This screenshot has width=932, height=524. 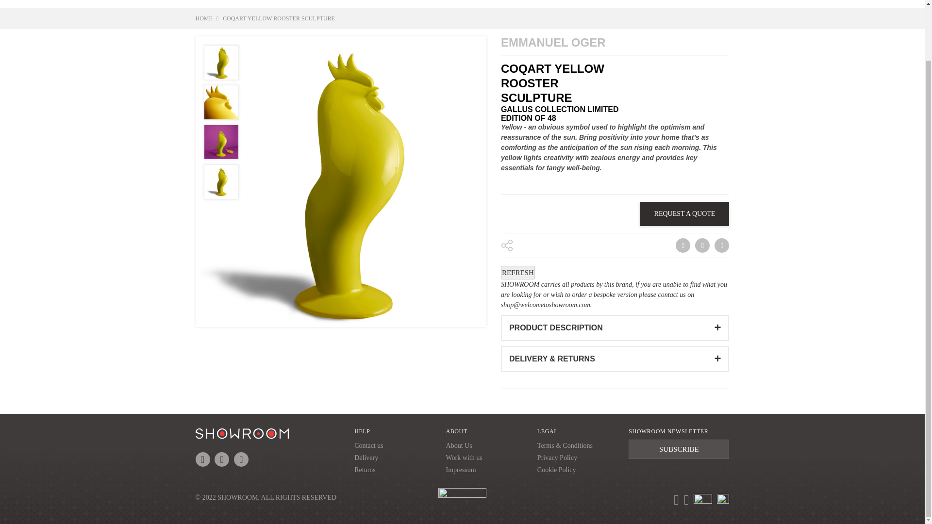 I want to click on Pinterest, so click(x=721, y=246).